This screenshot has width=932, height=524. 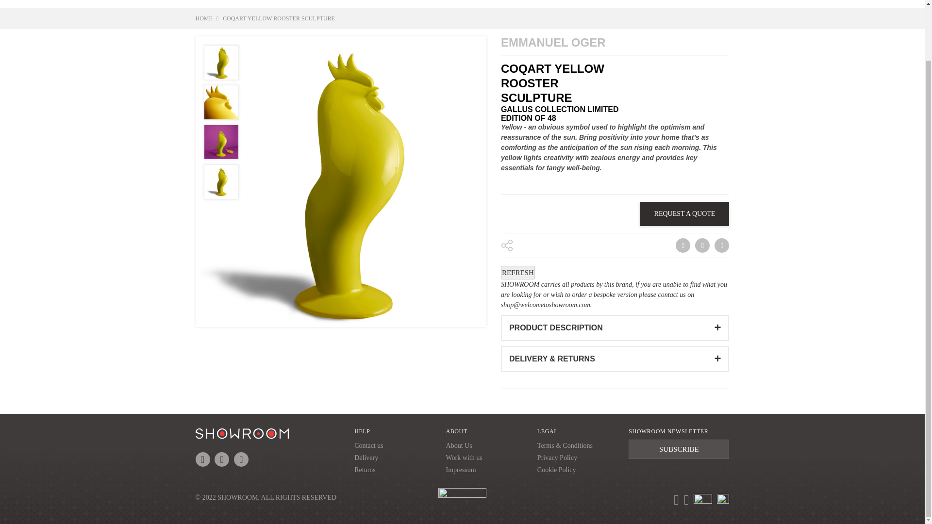 I want to click on Pinterest, so click(x=721, y=246).